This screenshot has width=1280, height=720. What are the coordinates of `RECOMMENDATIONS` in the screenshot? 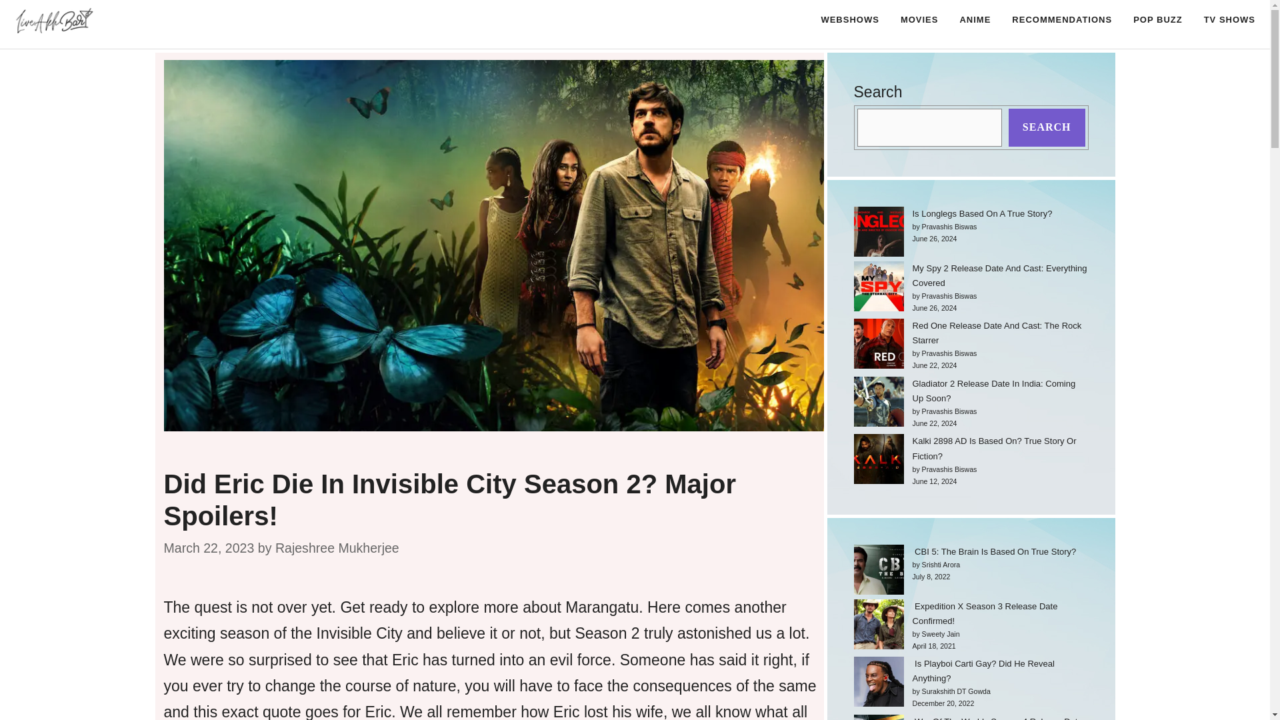 It's located at (1061, 20).